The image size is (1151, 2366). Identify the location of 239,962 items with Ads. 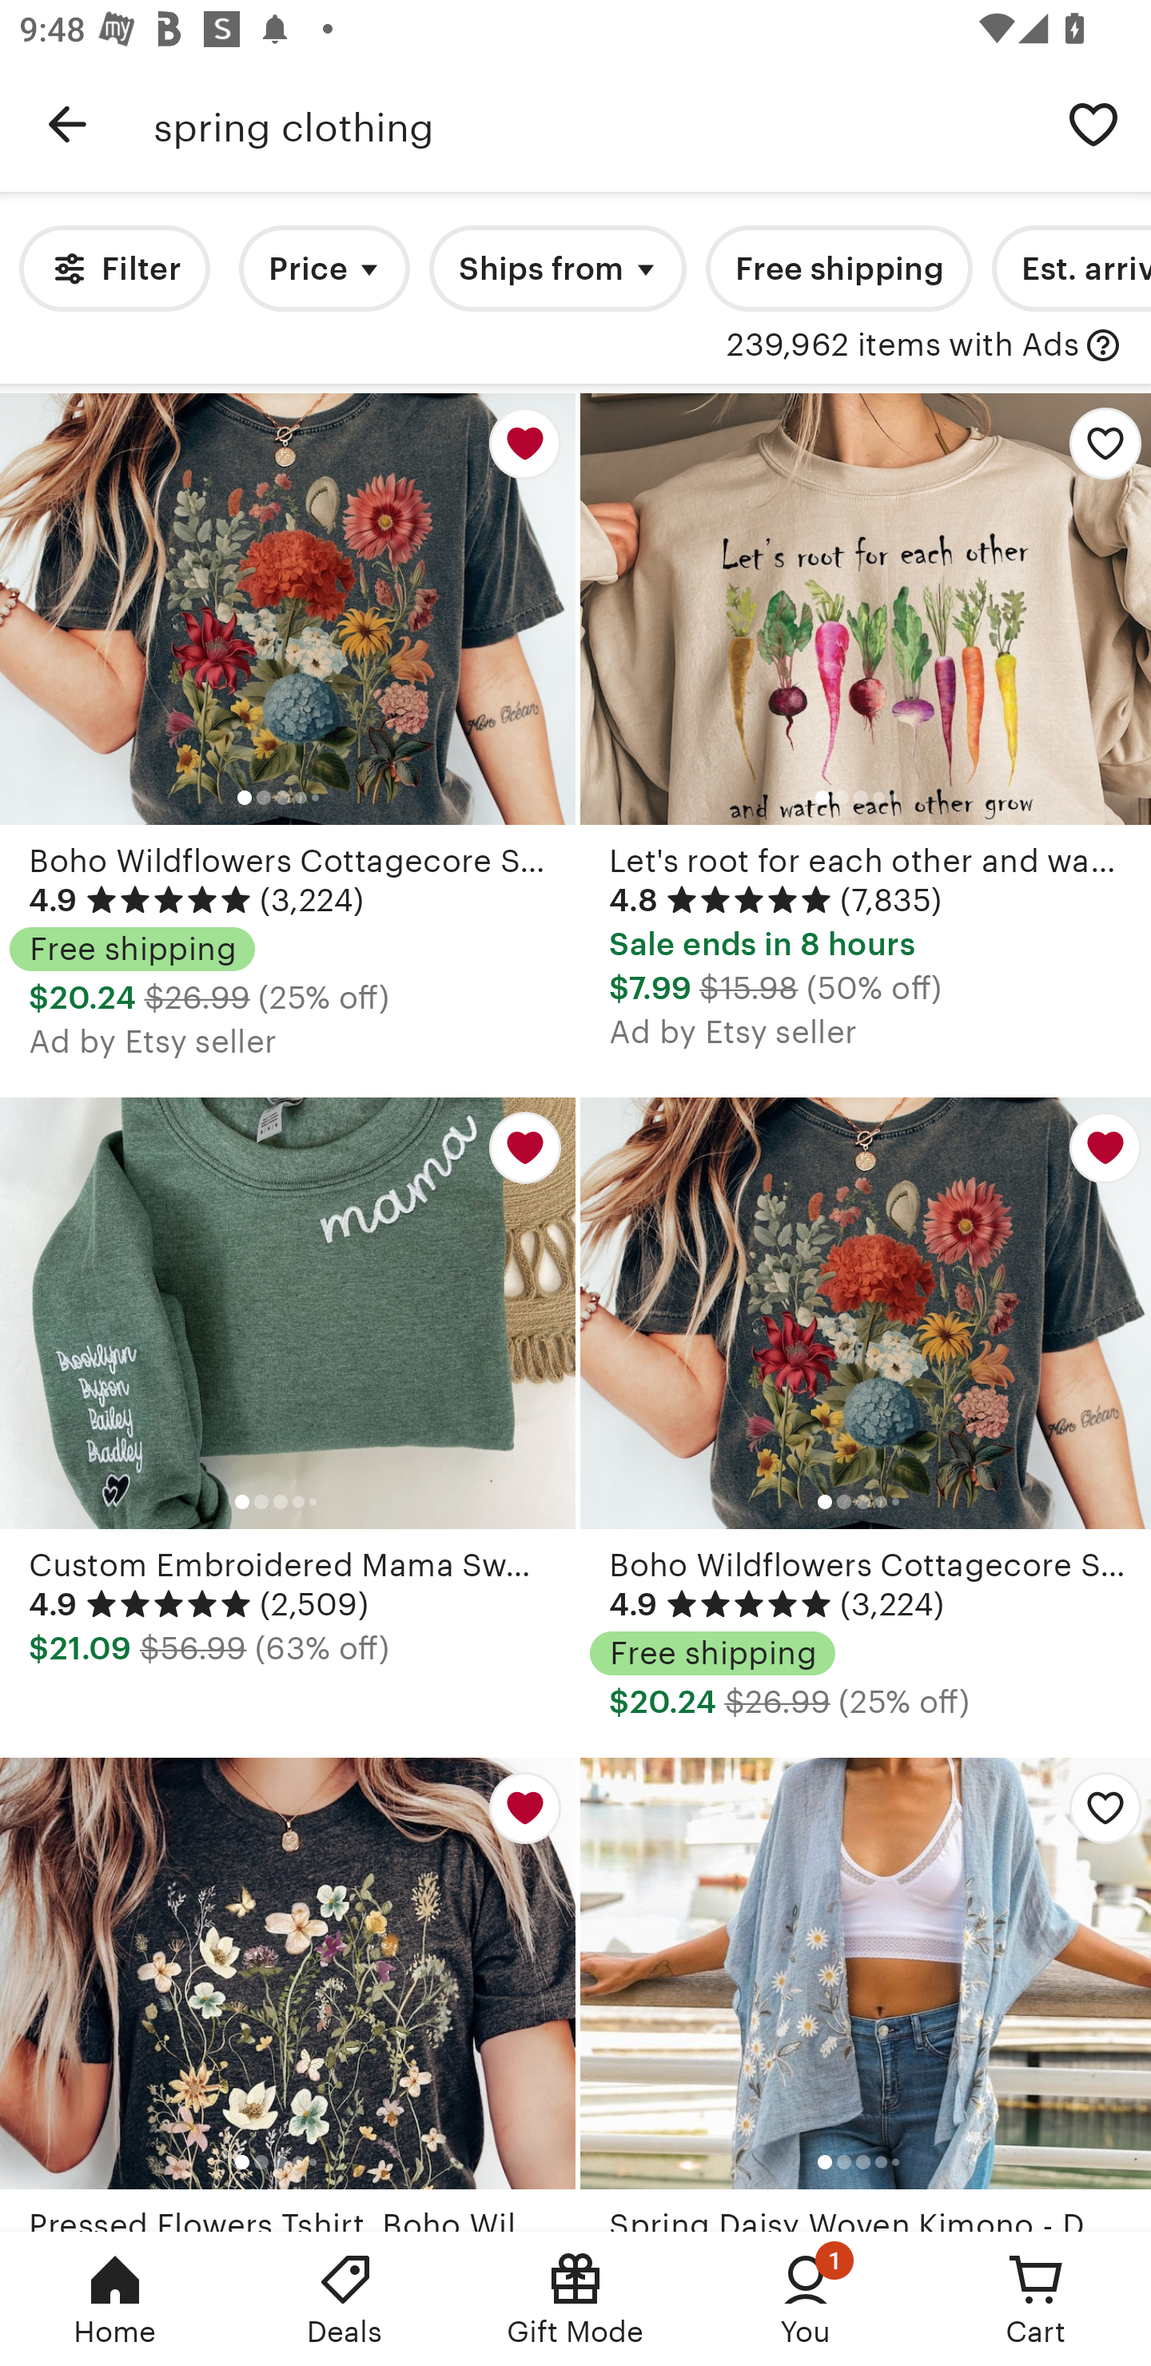
(902, 345).